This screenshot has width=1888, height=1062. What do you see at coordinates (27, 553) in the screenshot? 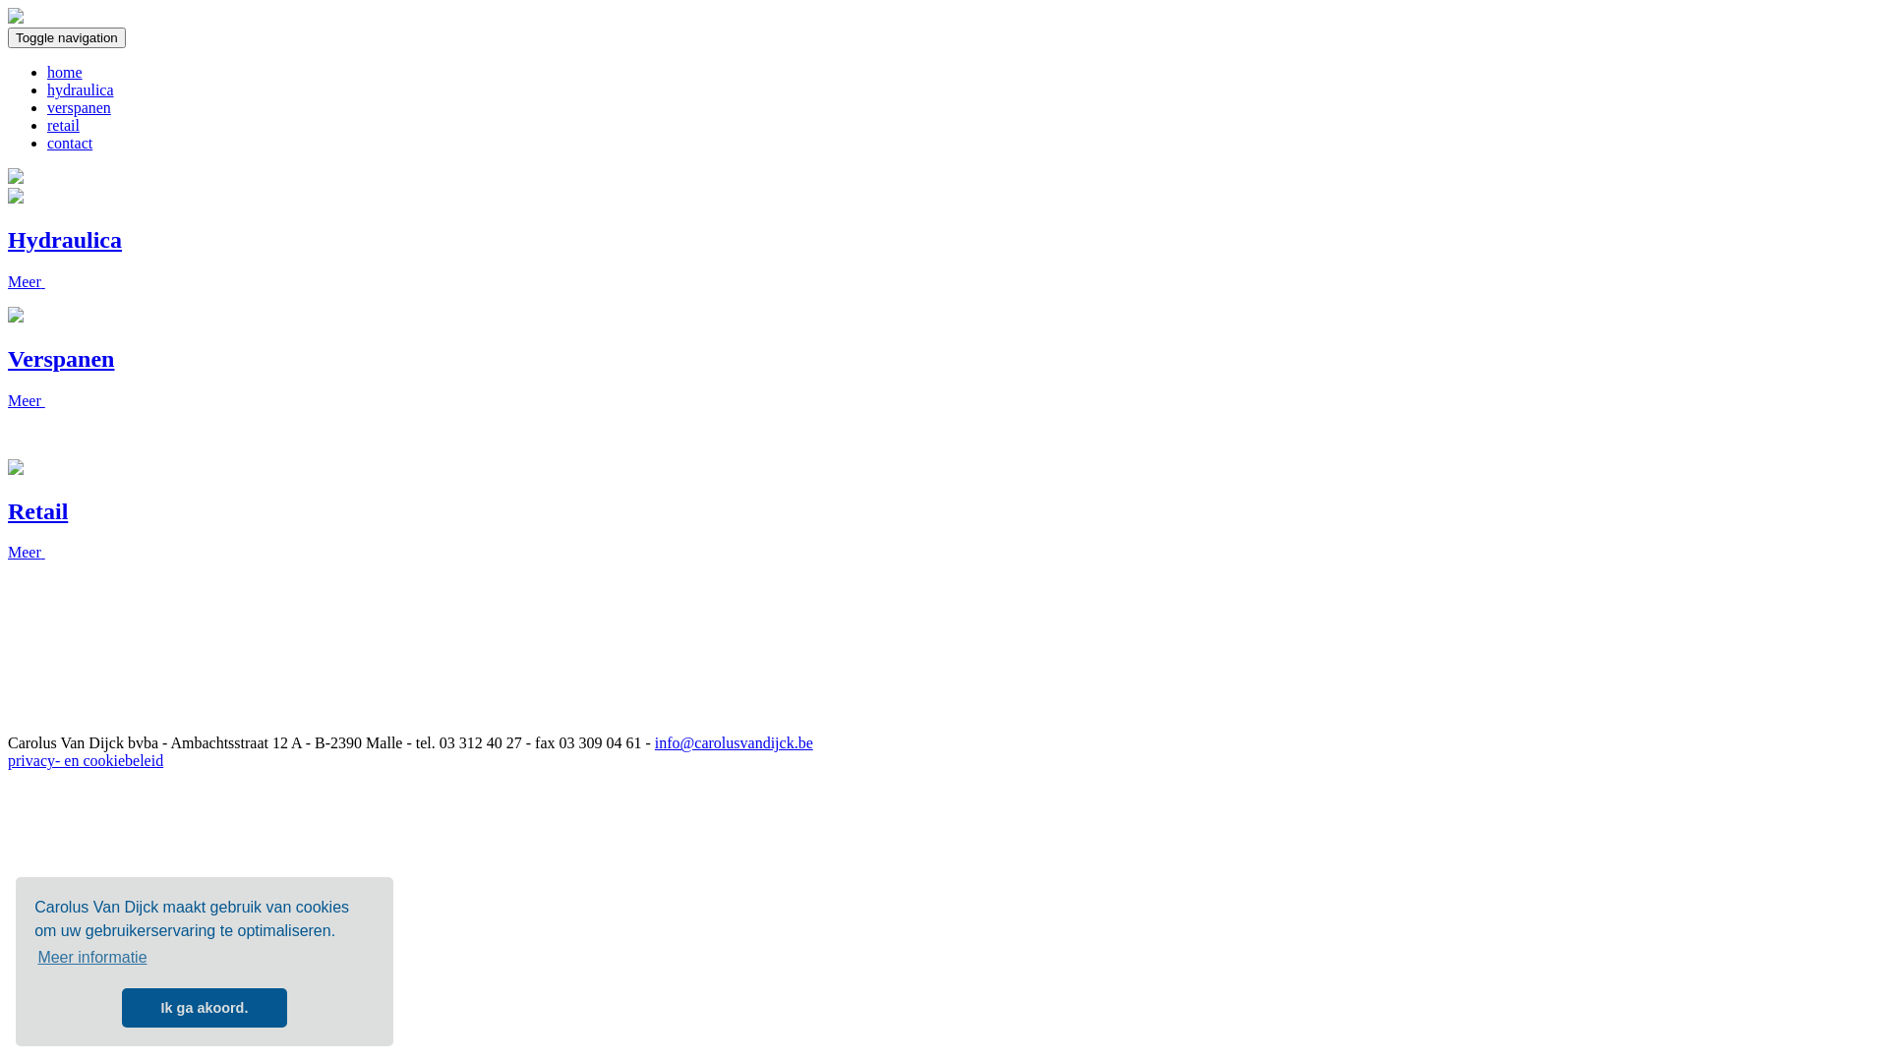
I see `Meer ` at bounding box center [27, 553].